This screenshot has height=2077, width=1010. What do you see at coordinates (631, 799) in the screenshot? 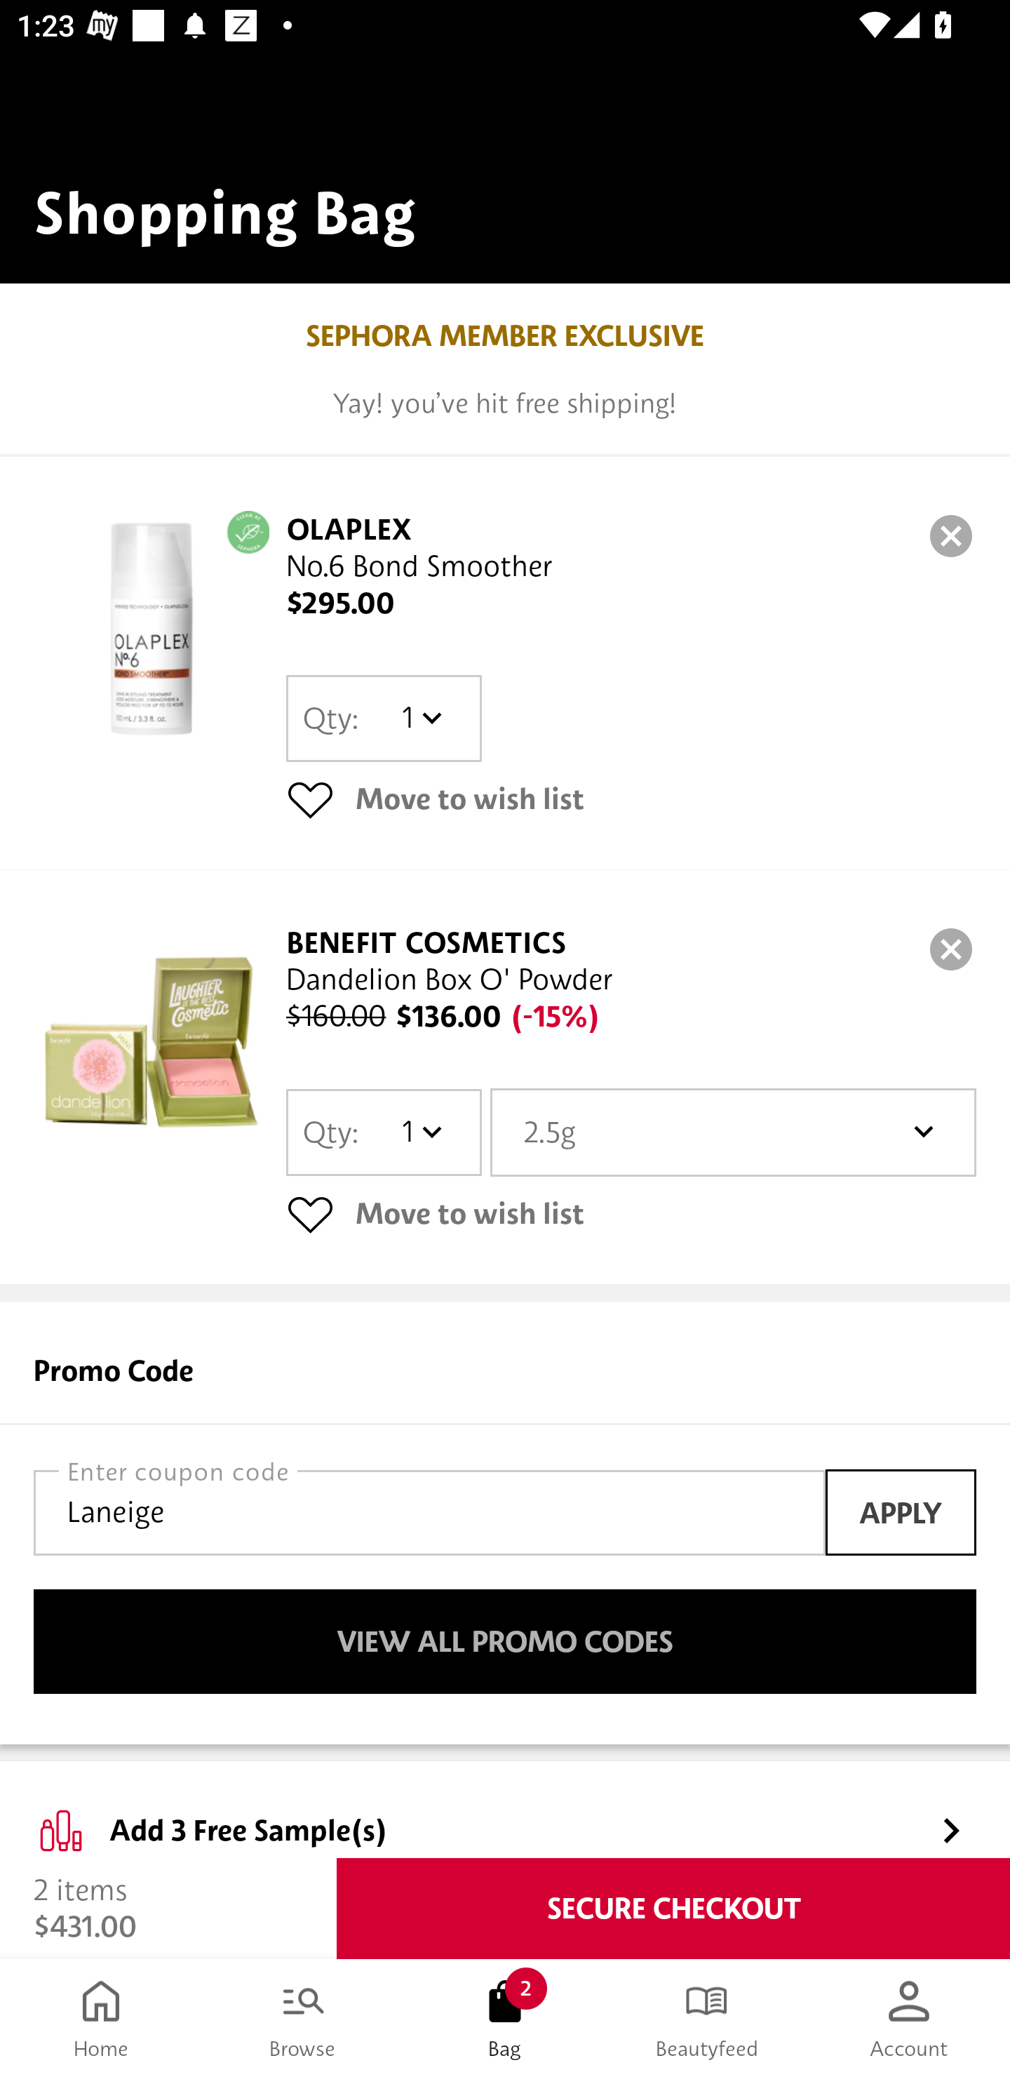
I see `Move to wish list` at bounding box center [631, 799].